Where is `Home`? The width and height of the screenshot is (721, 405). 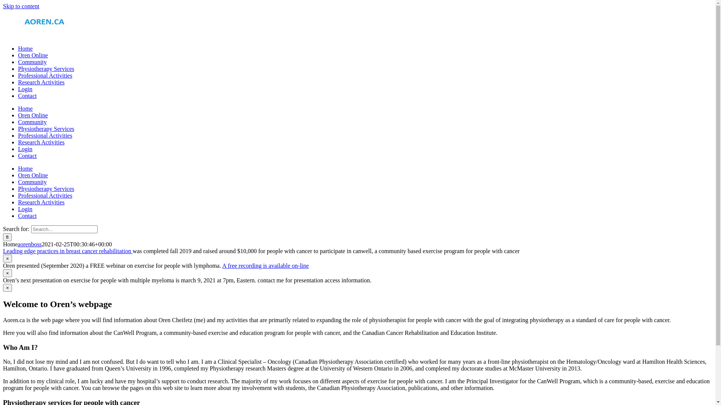
Home is located at coordinates (26, 49).